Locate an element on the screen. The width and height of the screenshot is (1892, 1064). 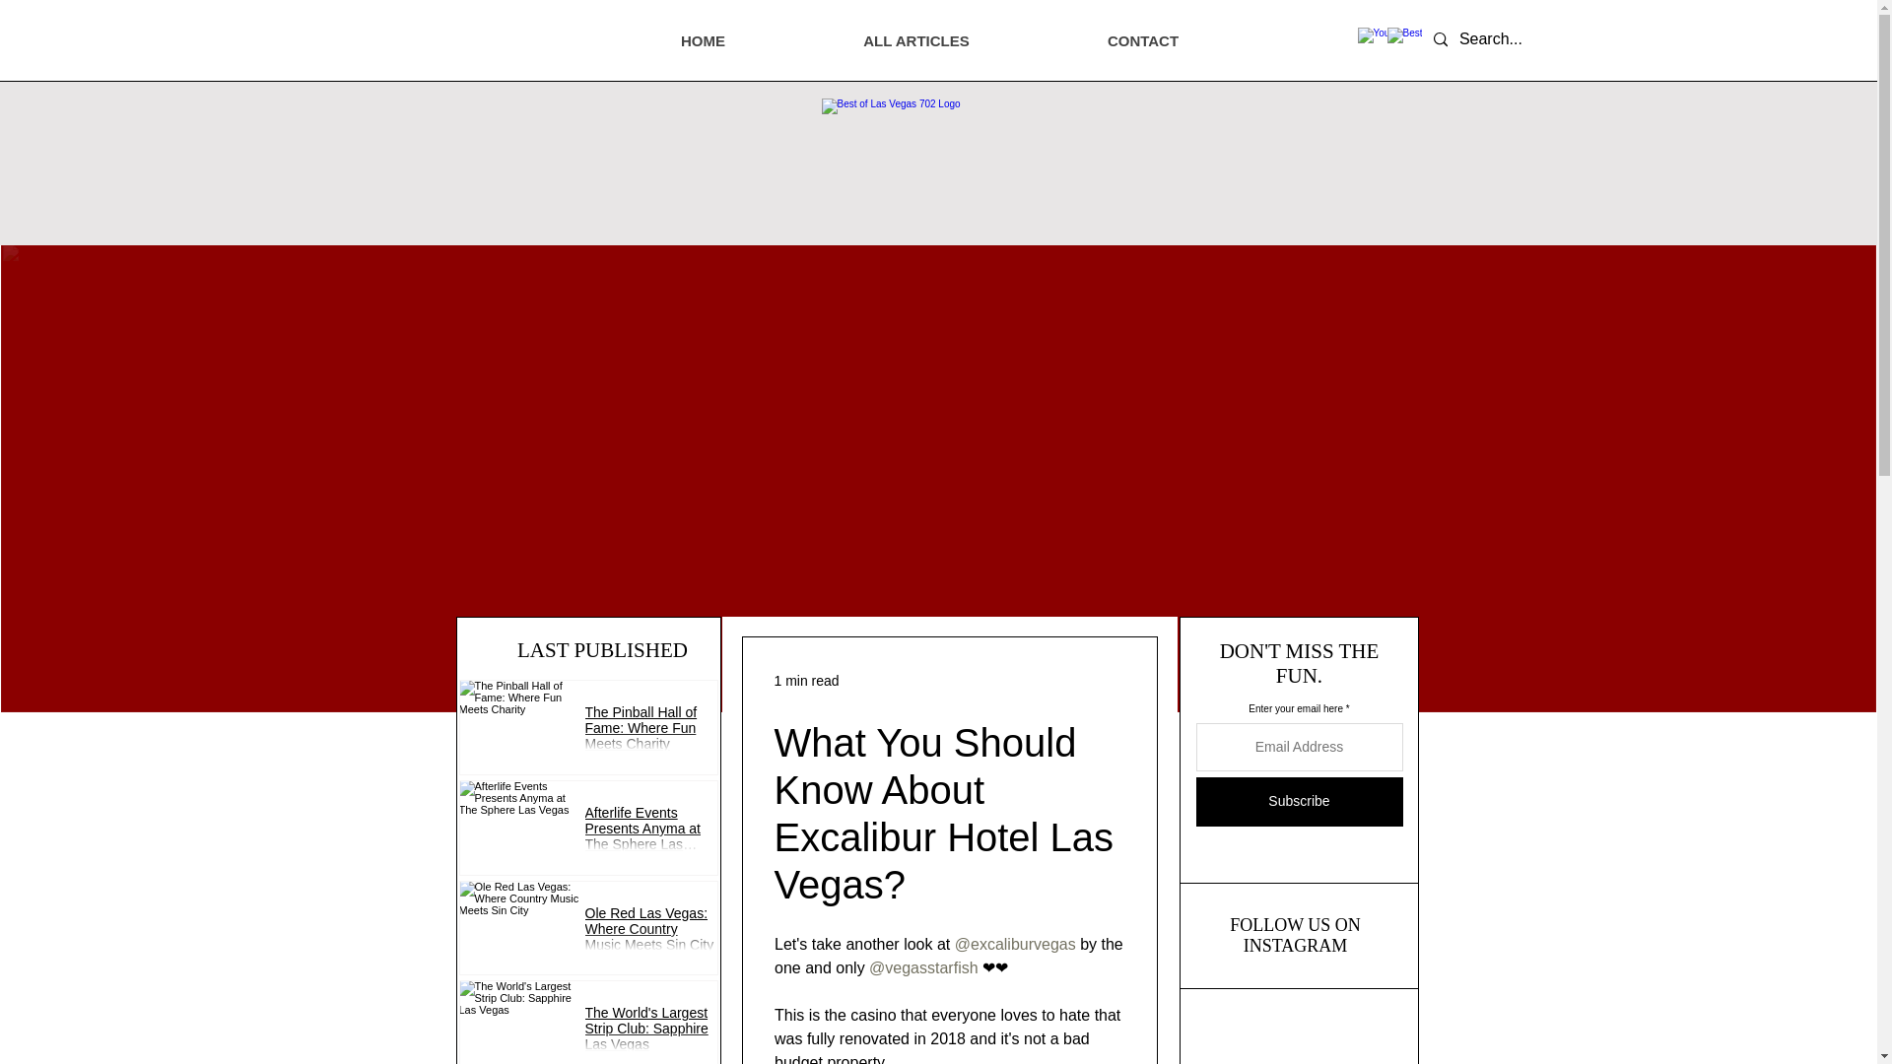
Subscribe is located at coordinates (1299, 802).